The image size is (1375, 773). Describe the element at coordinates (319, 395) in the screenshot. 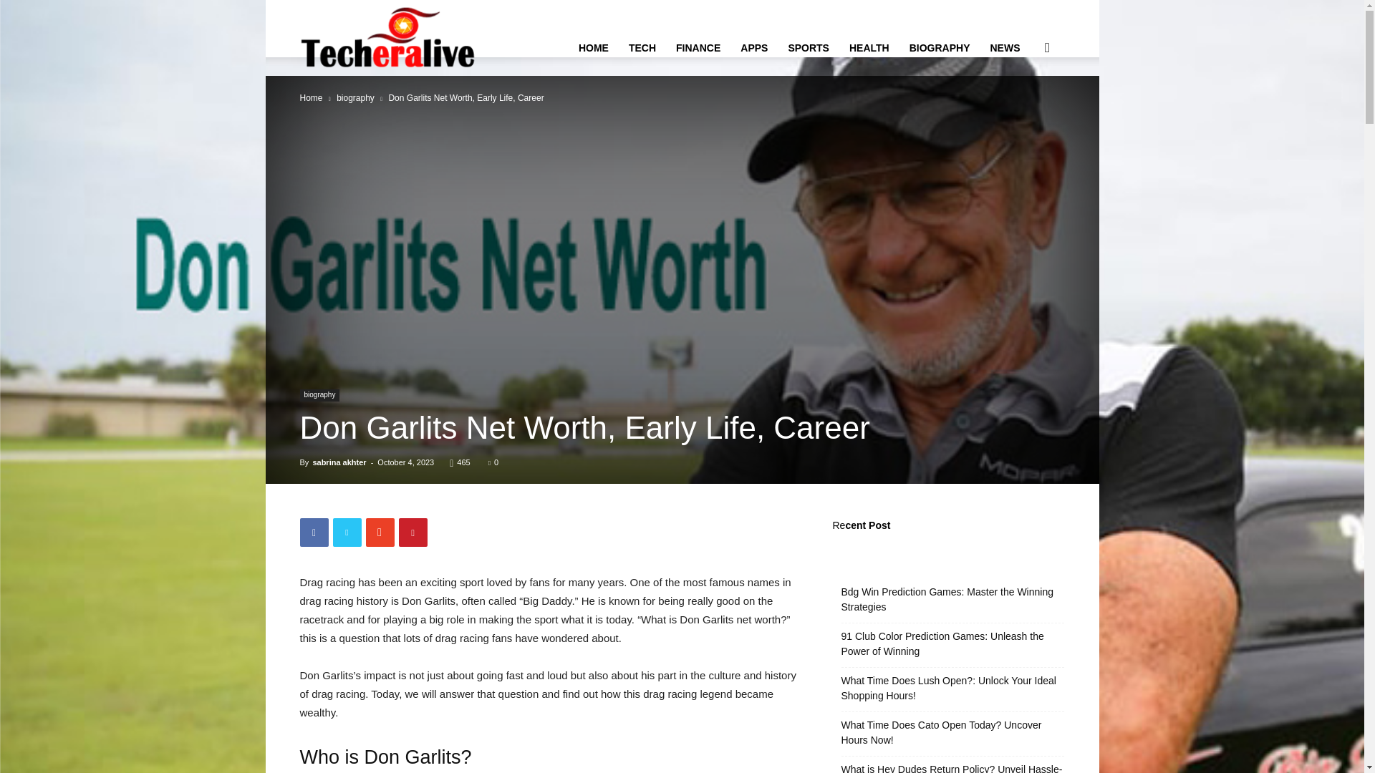

I see `biography` at that location.